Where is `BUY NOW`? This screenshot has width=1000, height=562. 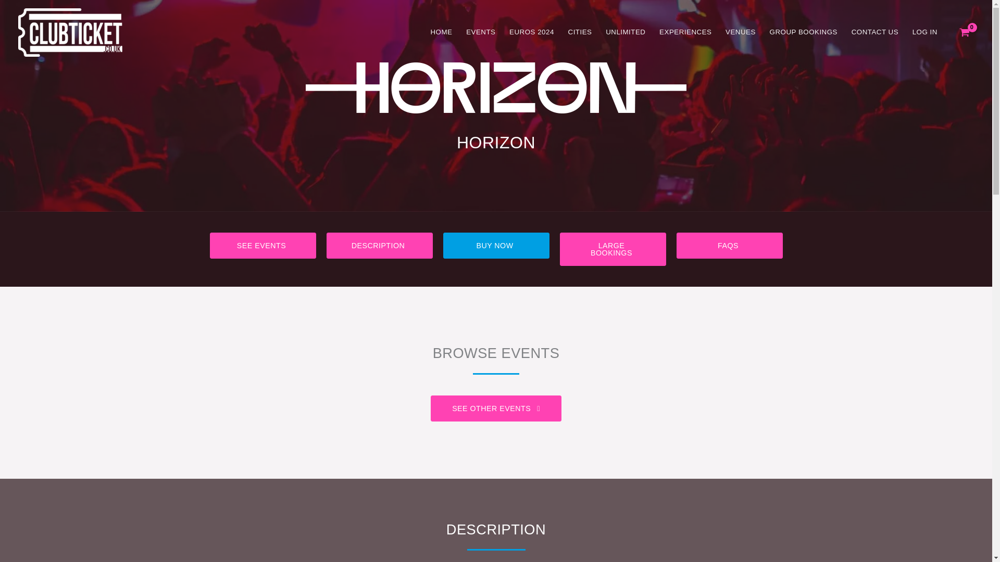
BUY NOW is located at coordinates (496, 246).